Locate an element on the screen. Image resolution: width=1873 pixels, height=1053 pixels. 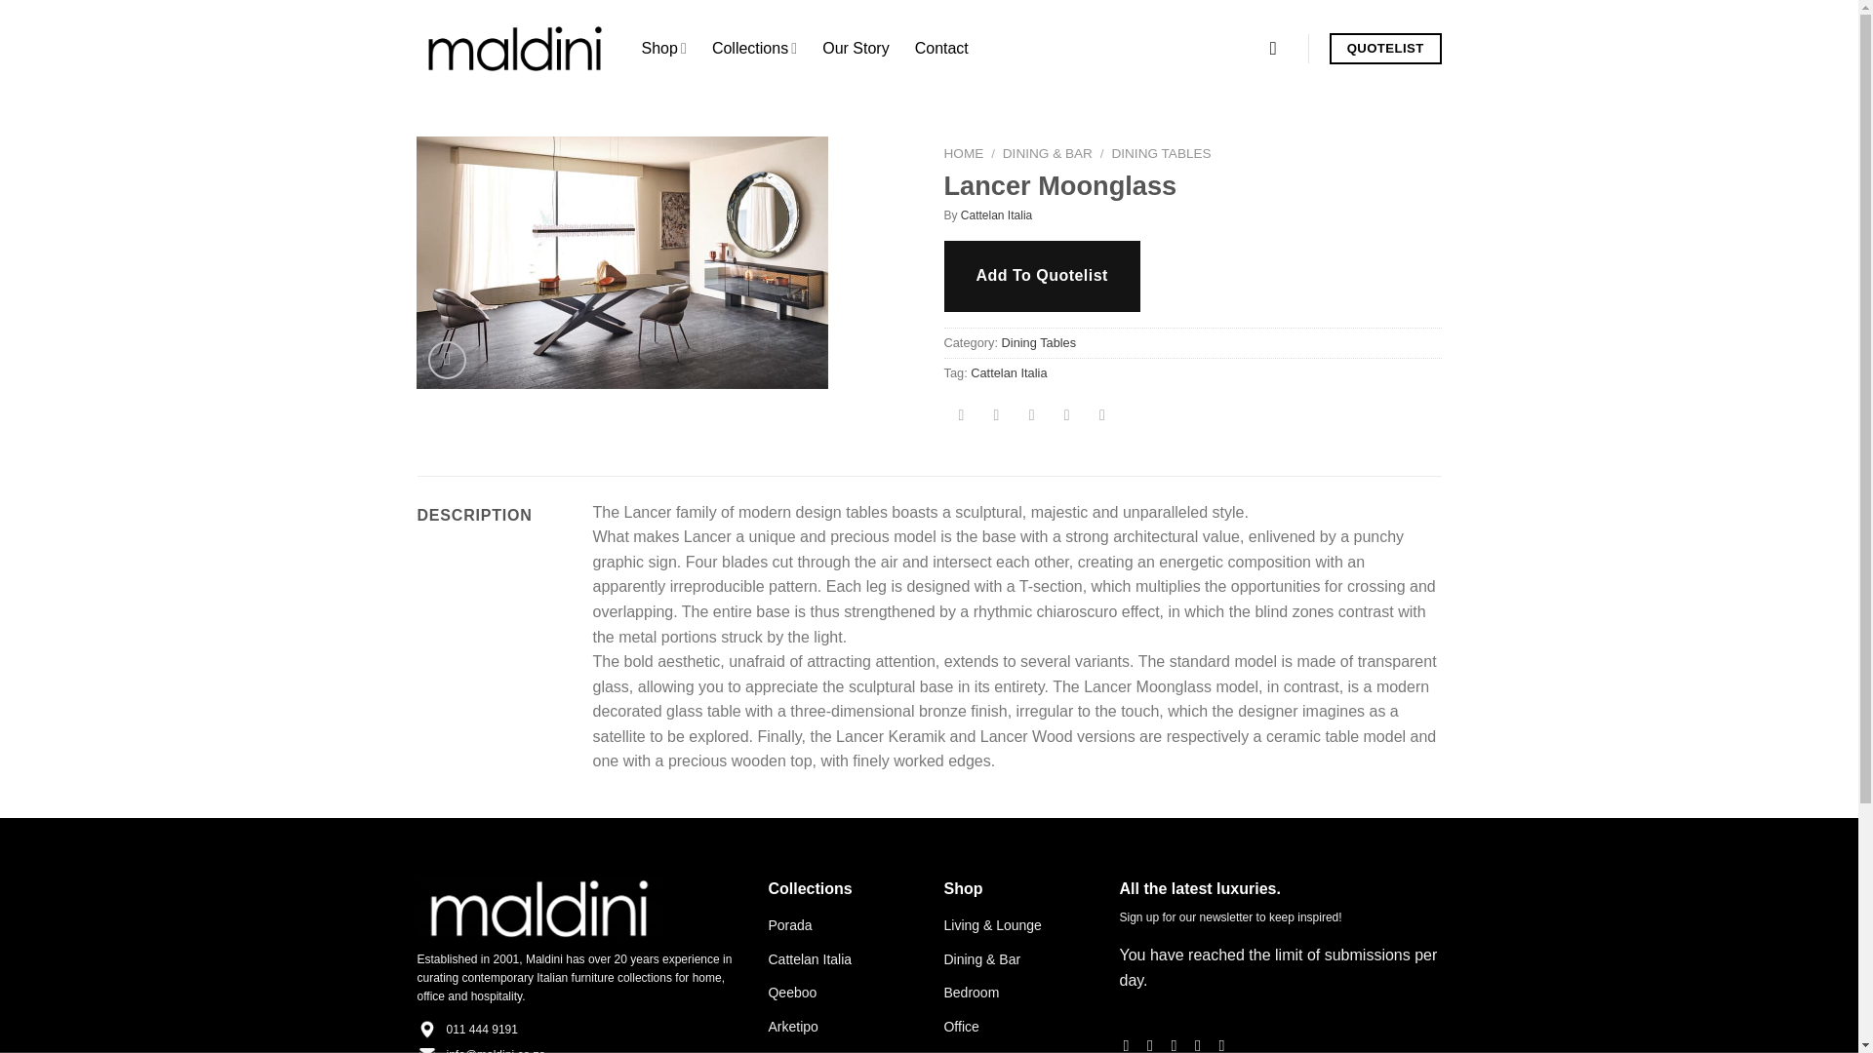
Zoom is located at coordinates (447, 359).